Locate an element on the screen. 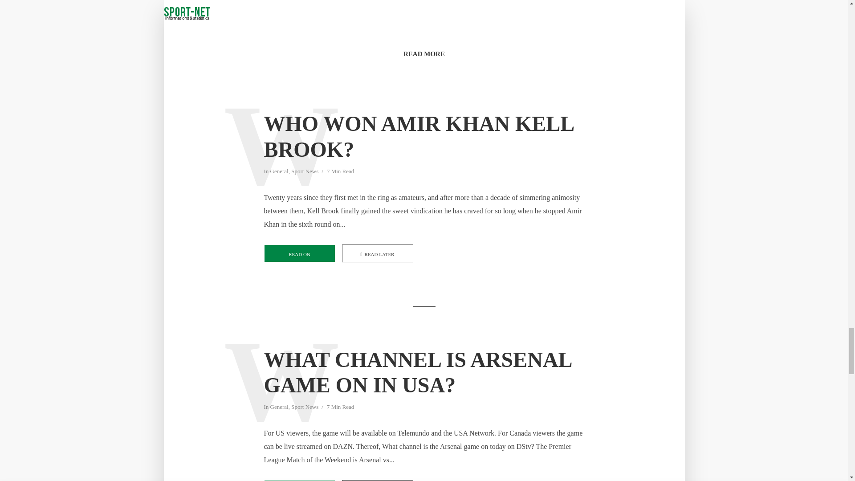  WHO WON AMIR KHAN KELL BROOK? is located at coordinates (423, 136).